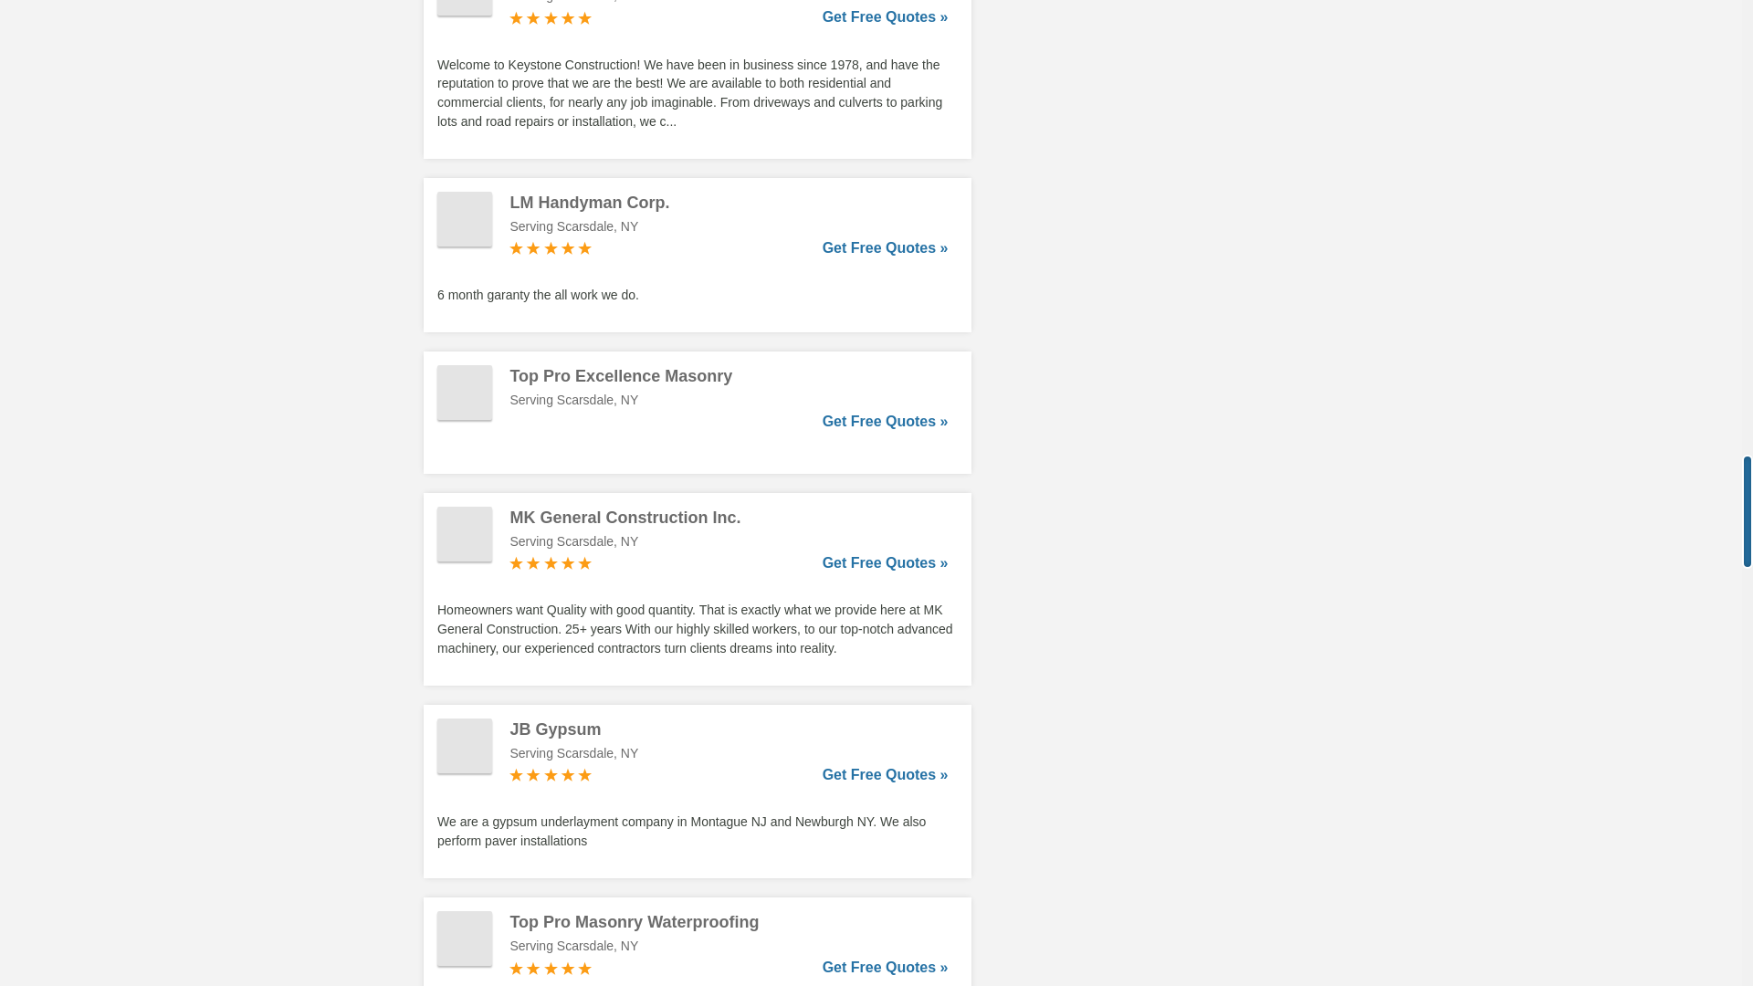  What do you see at coordinates (551, 563) in the screenshot?
I see `5 star rating` at bounding box center [551, 563].